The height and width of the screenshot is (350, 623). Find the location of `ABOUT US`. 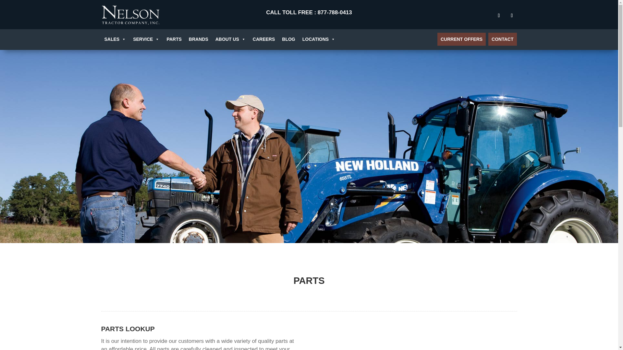

ABOUT US is located at coordinates (230, 39).